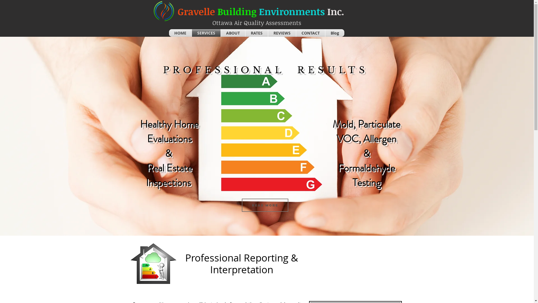  I want to click on READ MORE, so click(265, 205).